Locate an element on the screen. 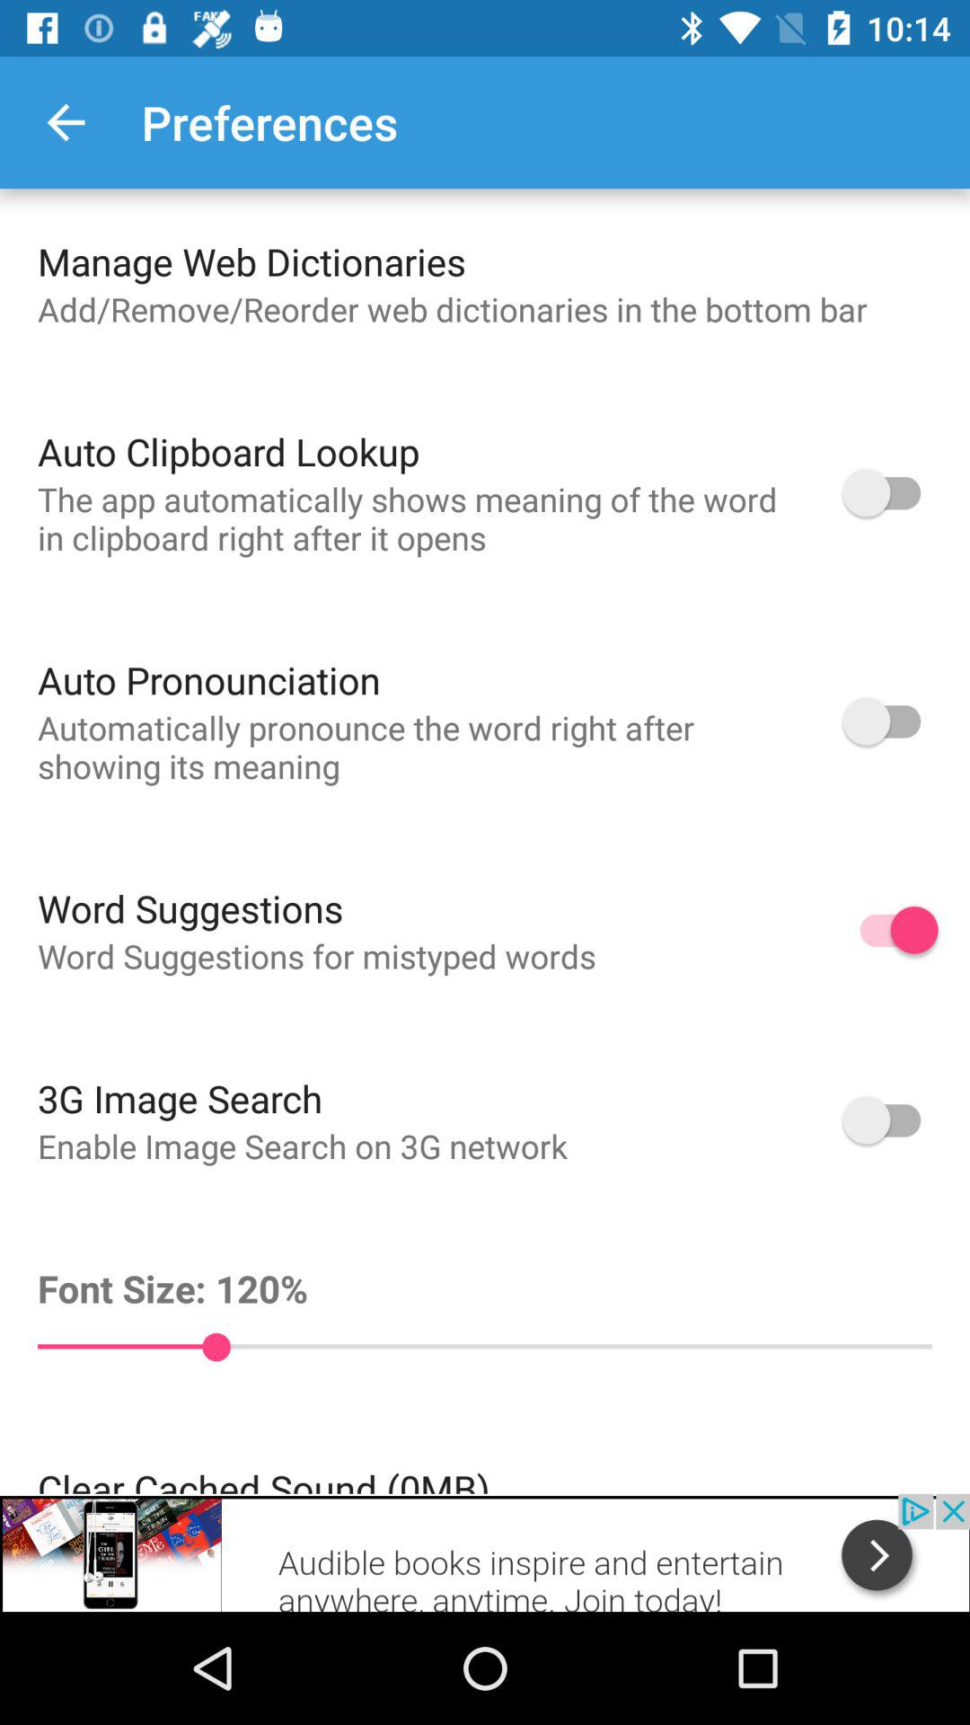 The image size is (970, 1725). select auto pronounciation option is located at coordinates (890, 721).